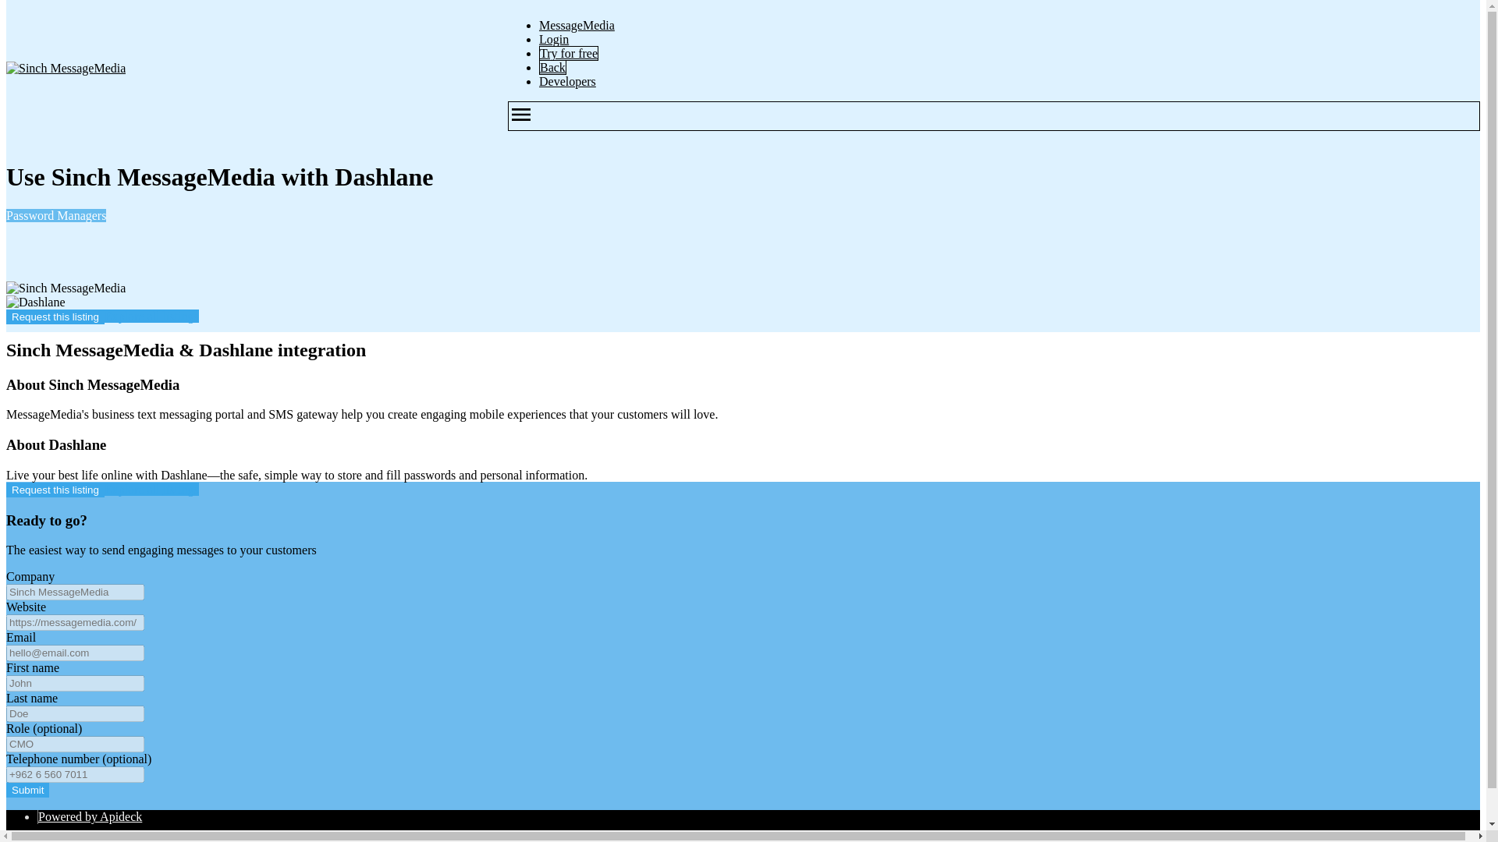  I want to click on Powered by Apideck, so click(91, 816).